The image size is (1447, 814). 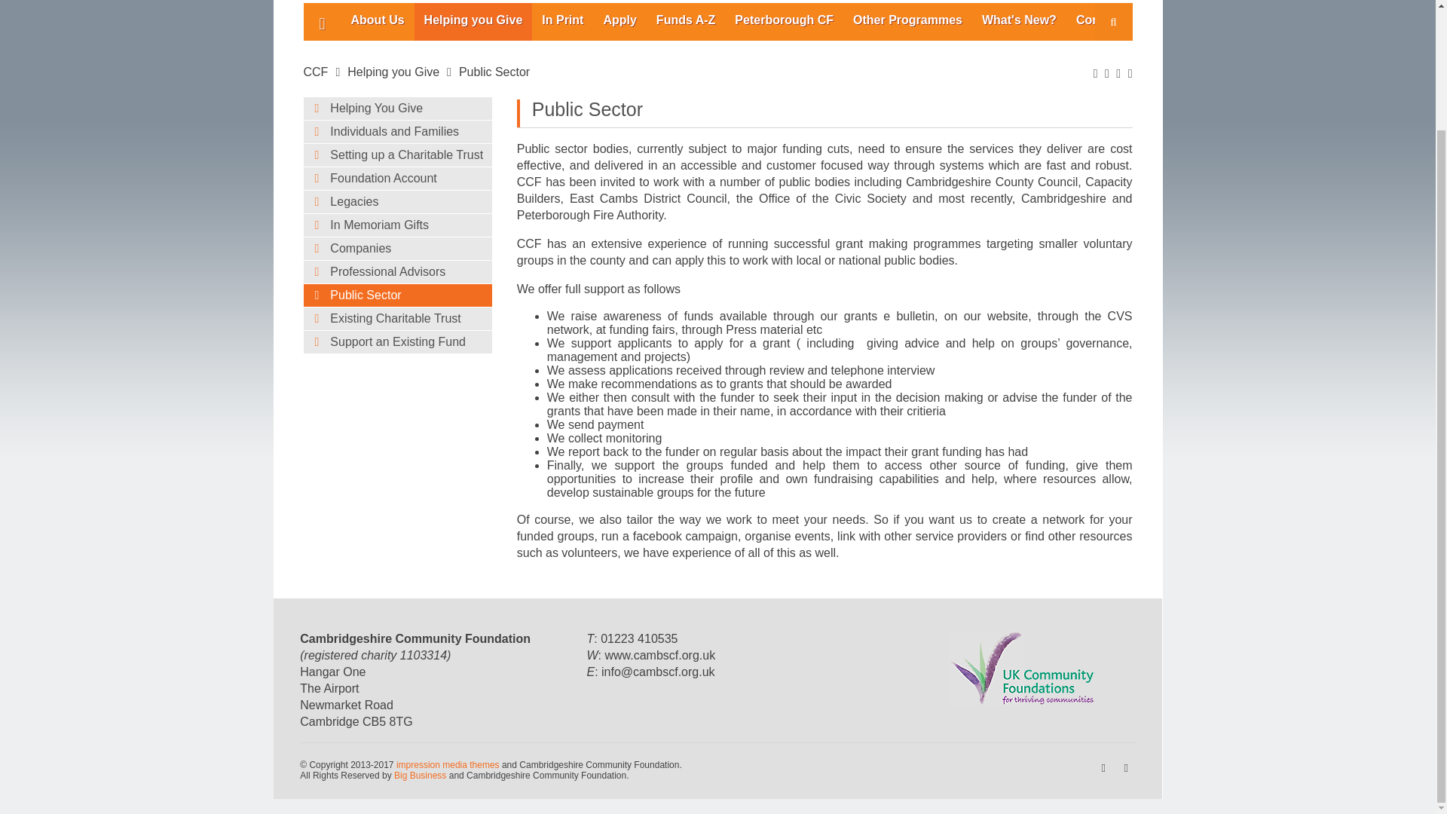 I want to click on Helping you Give, so click(x=393, y=72).